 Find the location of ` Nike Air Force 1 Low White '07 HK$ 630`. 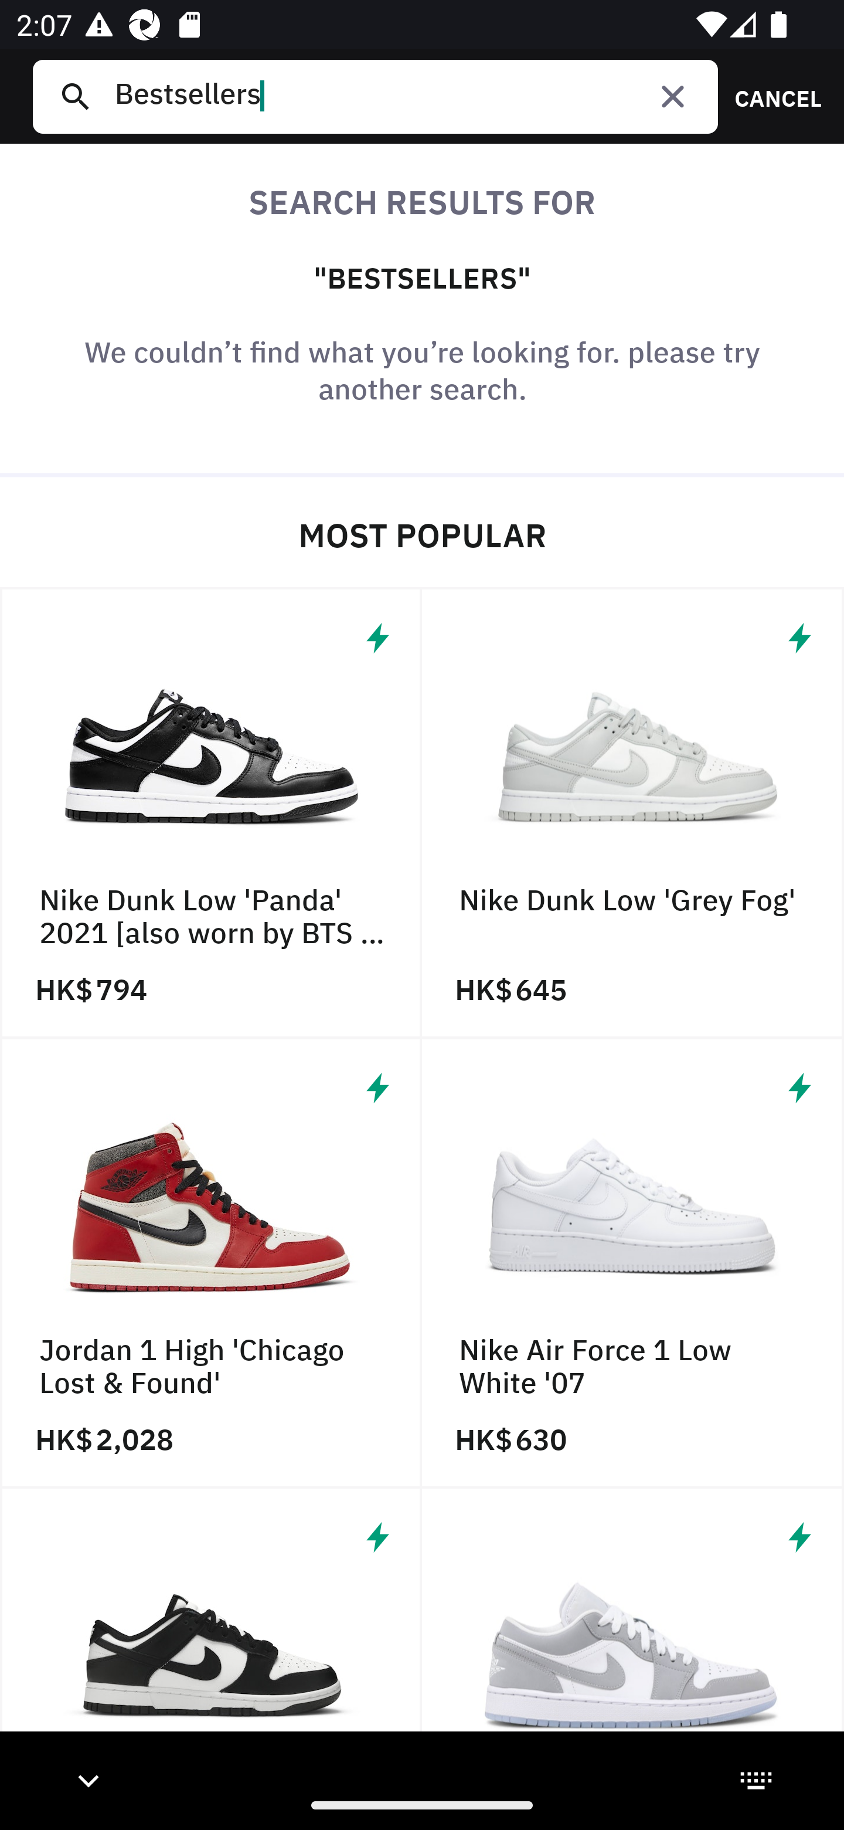

 Nike Air Force 1 Low White '07 HK$ 630 is located at coordinates (633, 1263).